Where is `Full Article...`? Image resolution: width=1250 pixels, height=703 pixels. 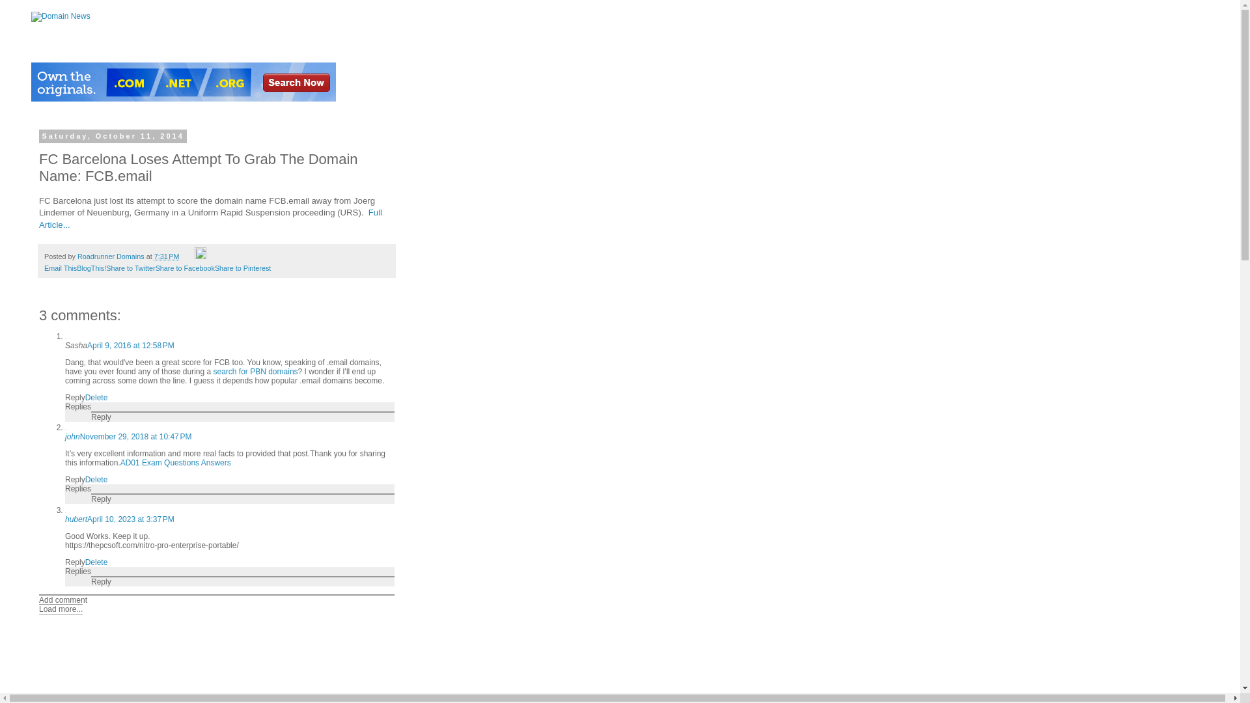 Full Article... is located at coordinates (210, 218).